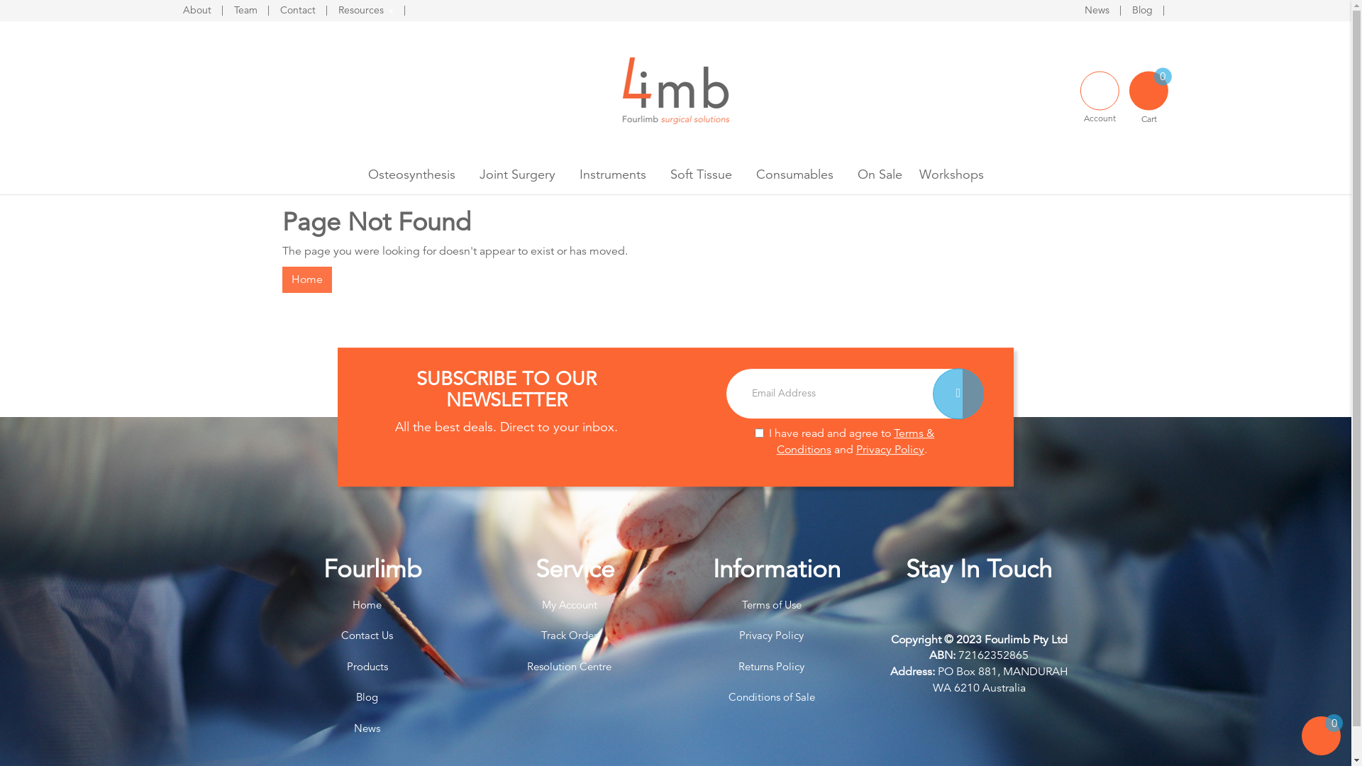 Image resolution: width=1362 pixels, height=766 pixels. I want to click on Workshops, so click(952, 174).